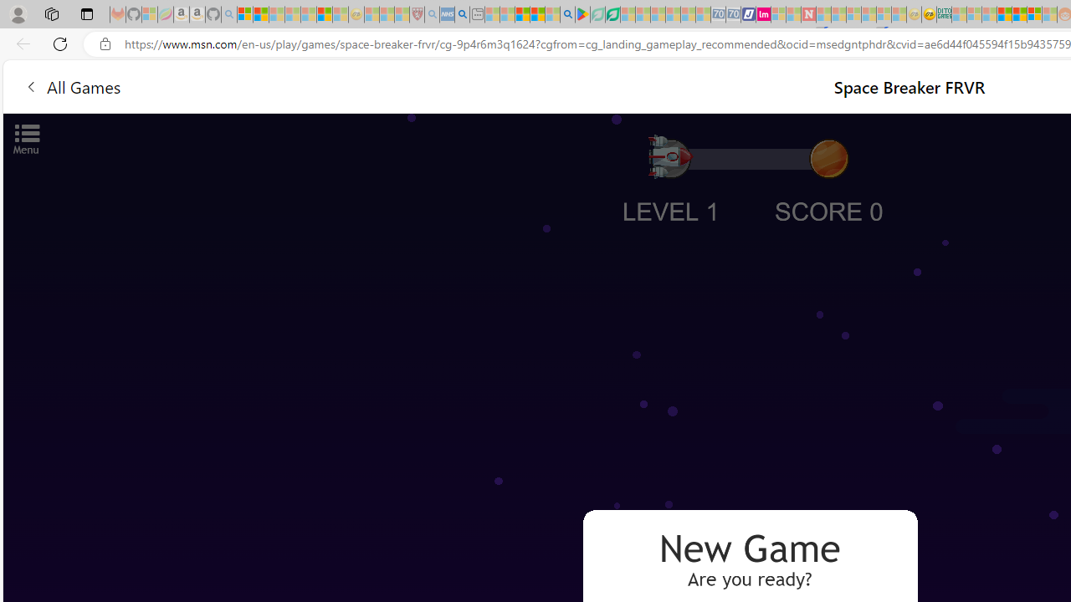  Describe the element at coordinates (72, 85) in the screenshot. I see `All Games` at that location.